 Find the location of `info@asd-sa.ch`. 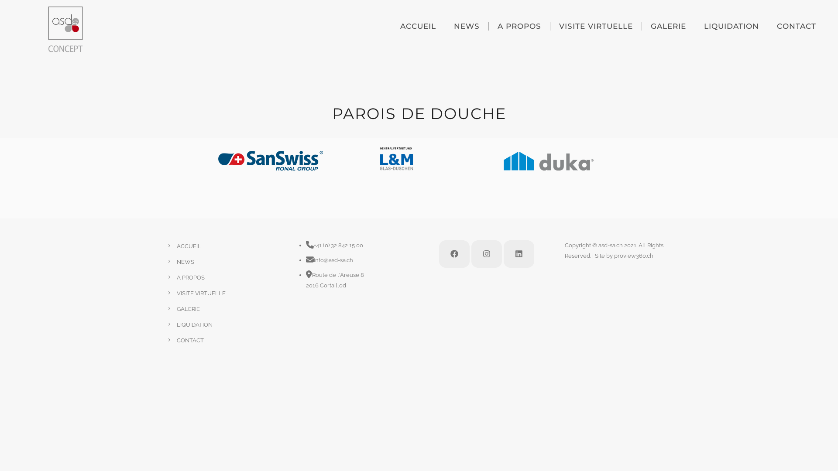

info@asd-sa.ch is located at coordinates (333, 260).